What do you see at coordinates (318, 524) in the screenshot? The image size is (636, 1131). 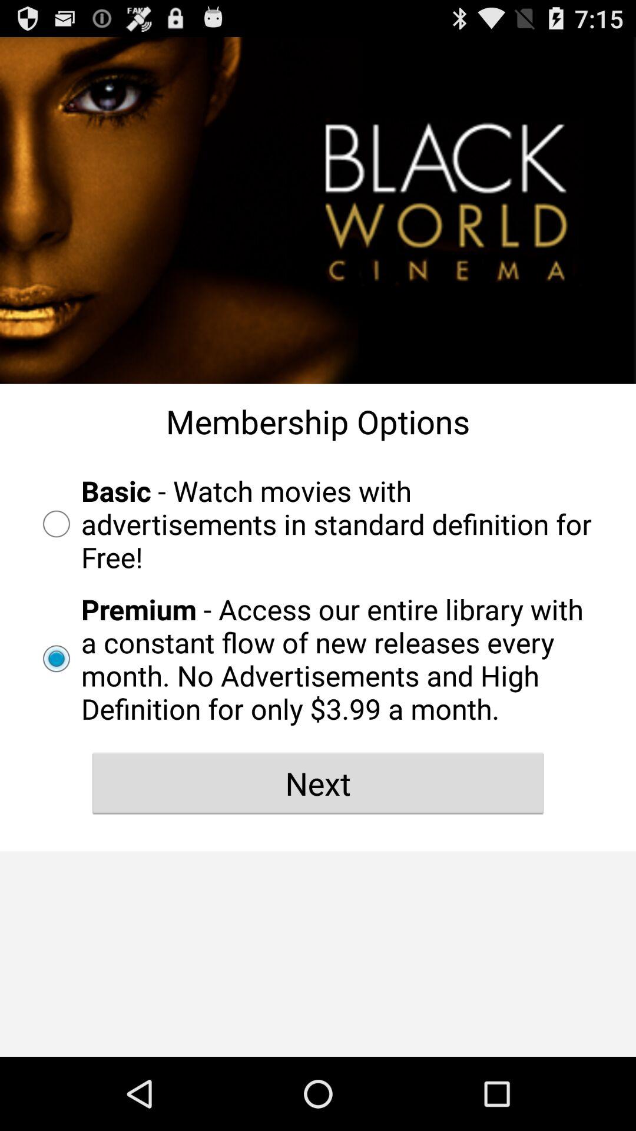 I see `select item above the premium access our icon` at bounding box center [318, 524].